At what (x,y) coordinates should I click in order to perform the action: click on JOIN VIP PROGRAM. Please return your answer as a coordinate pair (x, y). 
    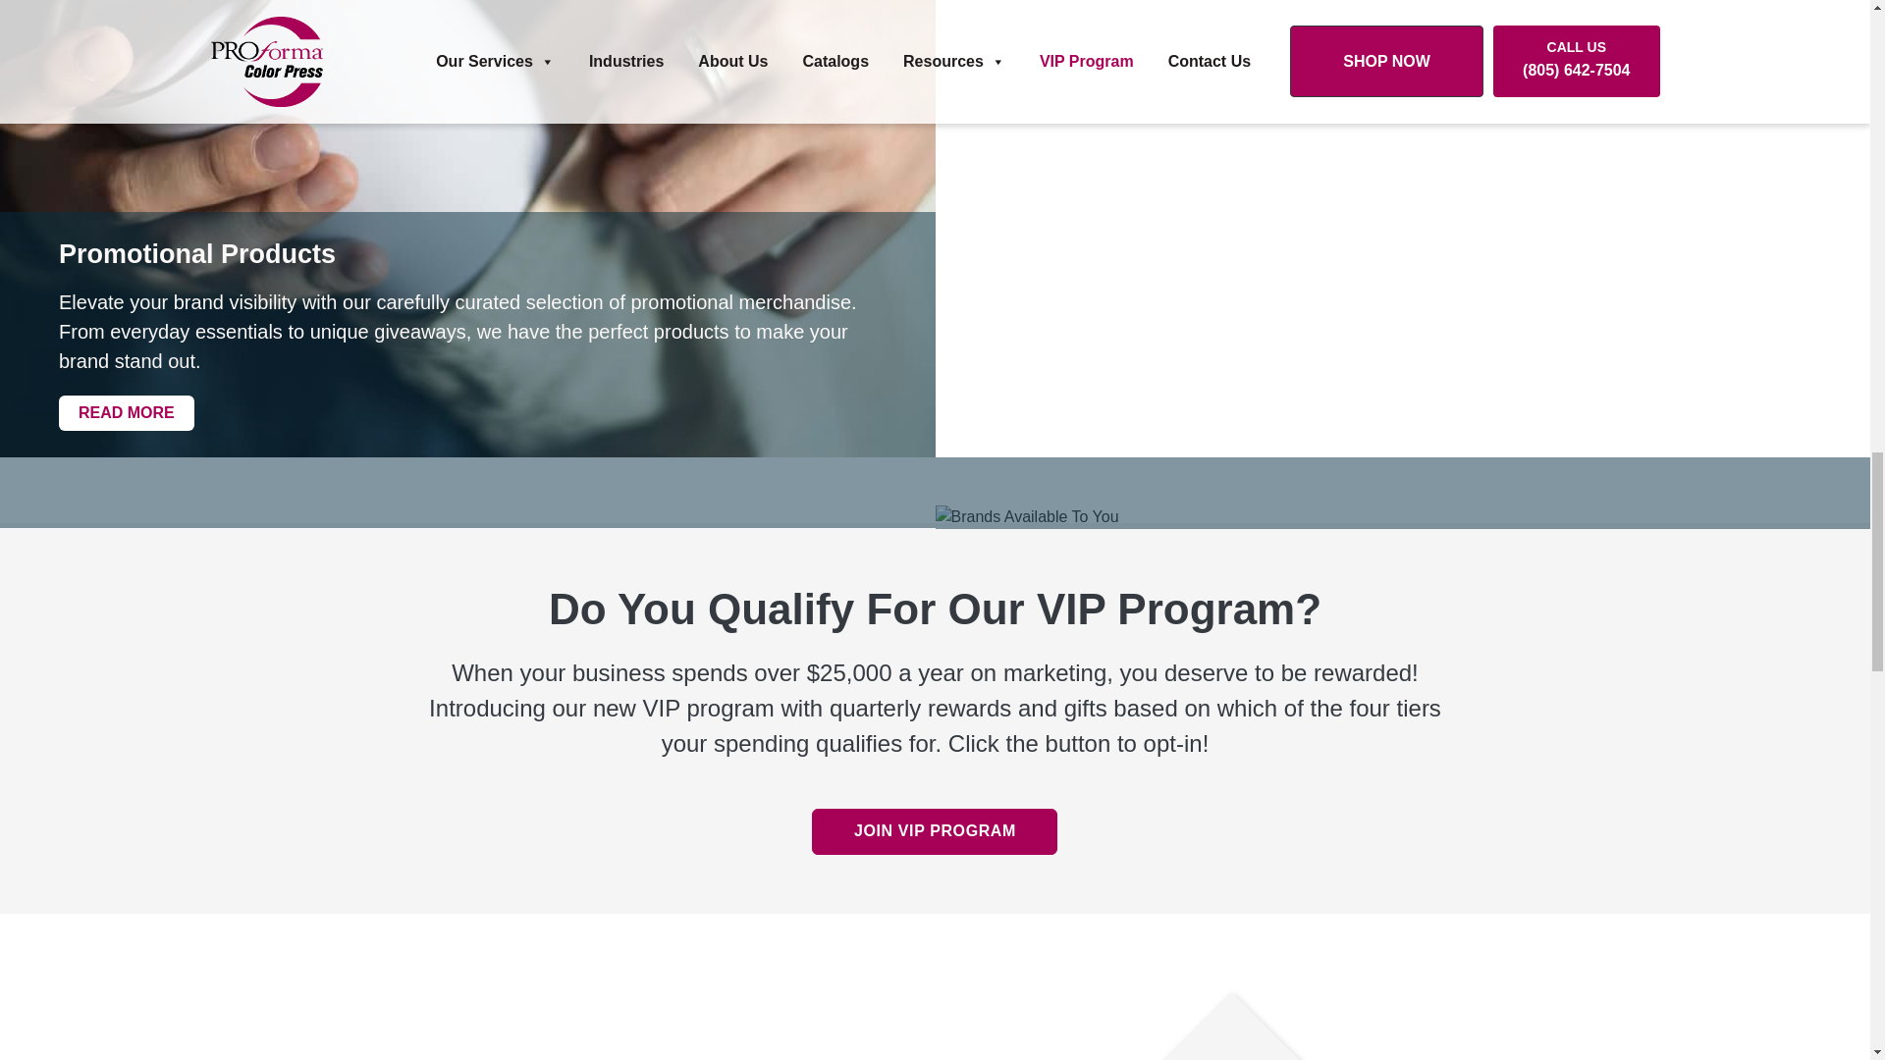
    Looking at the image, I should click on (935, 831).